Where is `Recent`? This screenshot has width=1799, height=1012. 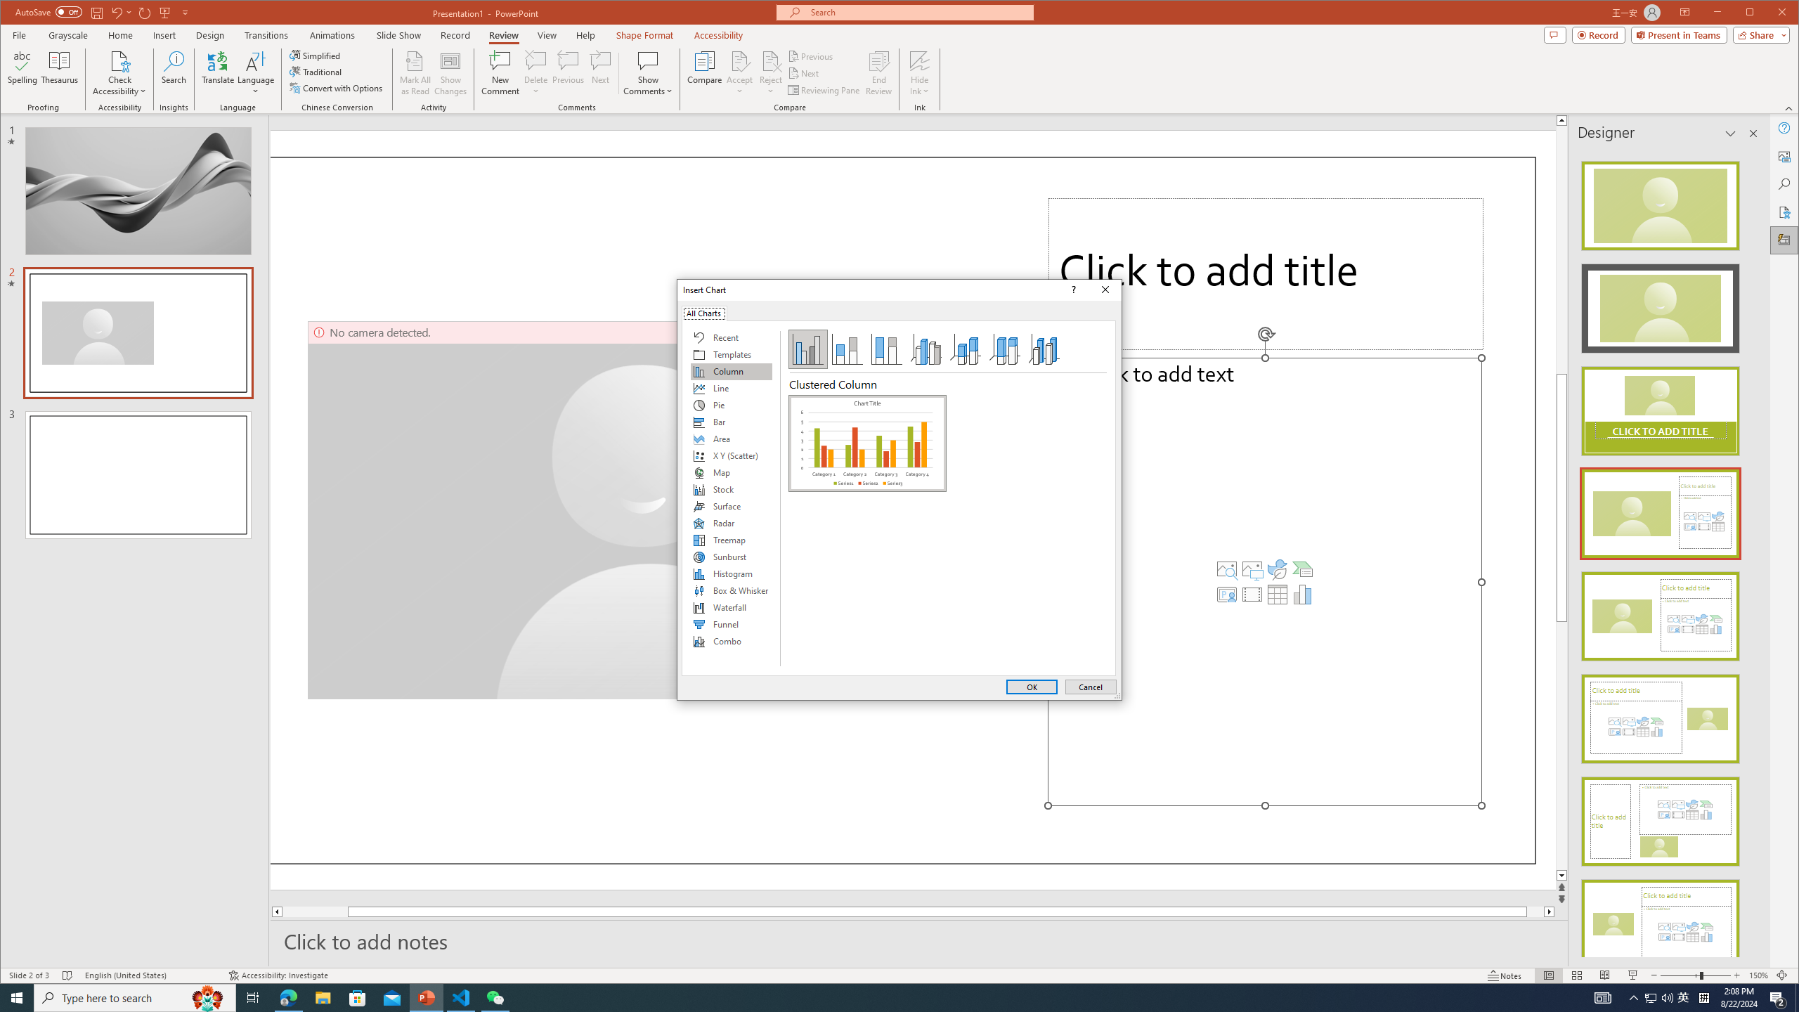
Recent is located at coordinates (731, 337).